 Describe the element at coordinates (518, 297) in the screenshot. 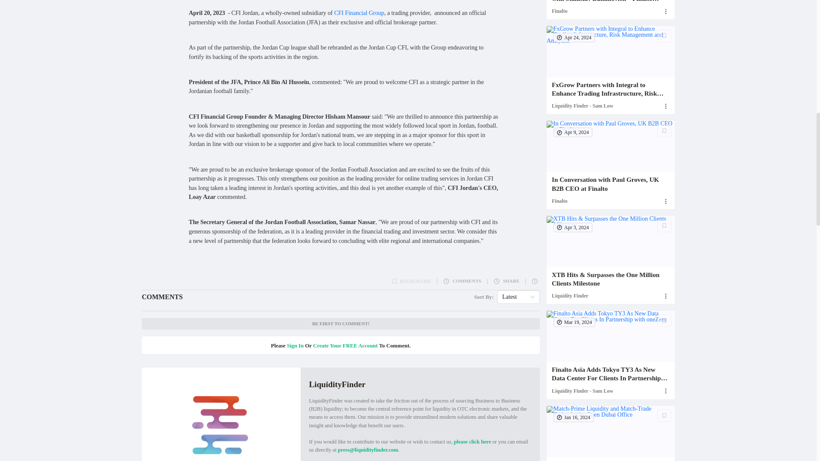

I see `Latest` at that location.